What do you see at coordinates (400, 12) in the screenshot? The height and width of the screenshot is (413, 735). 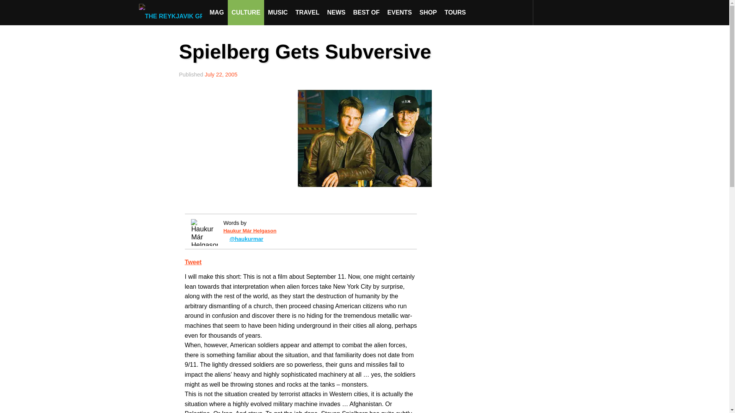 I see `EVENTS` at bounding box center [400, 12].